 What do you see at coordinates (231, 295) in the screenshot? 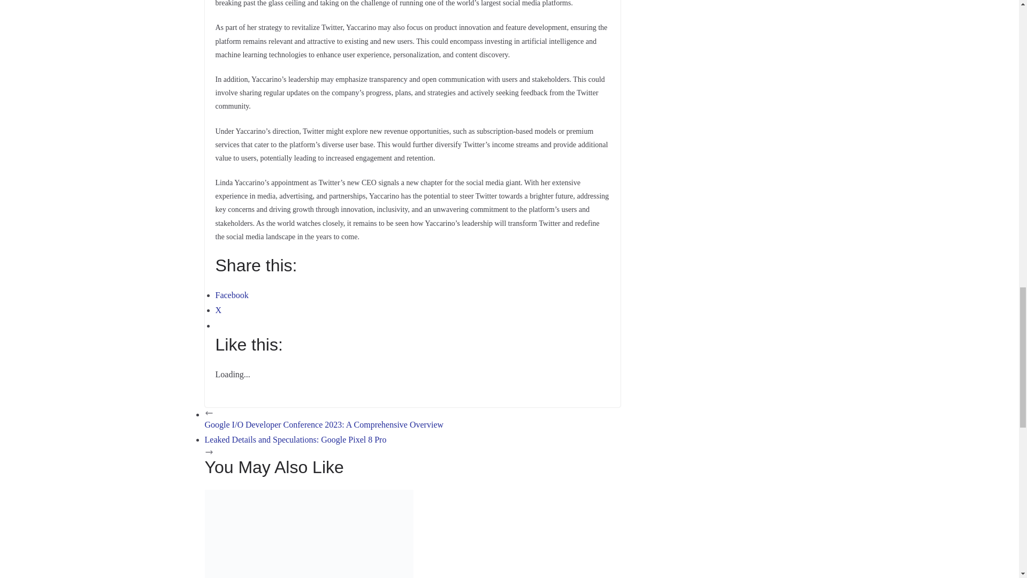
I see `Click to share on Facebook` at bounding box center [231, 295].